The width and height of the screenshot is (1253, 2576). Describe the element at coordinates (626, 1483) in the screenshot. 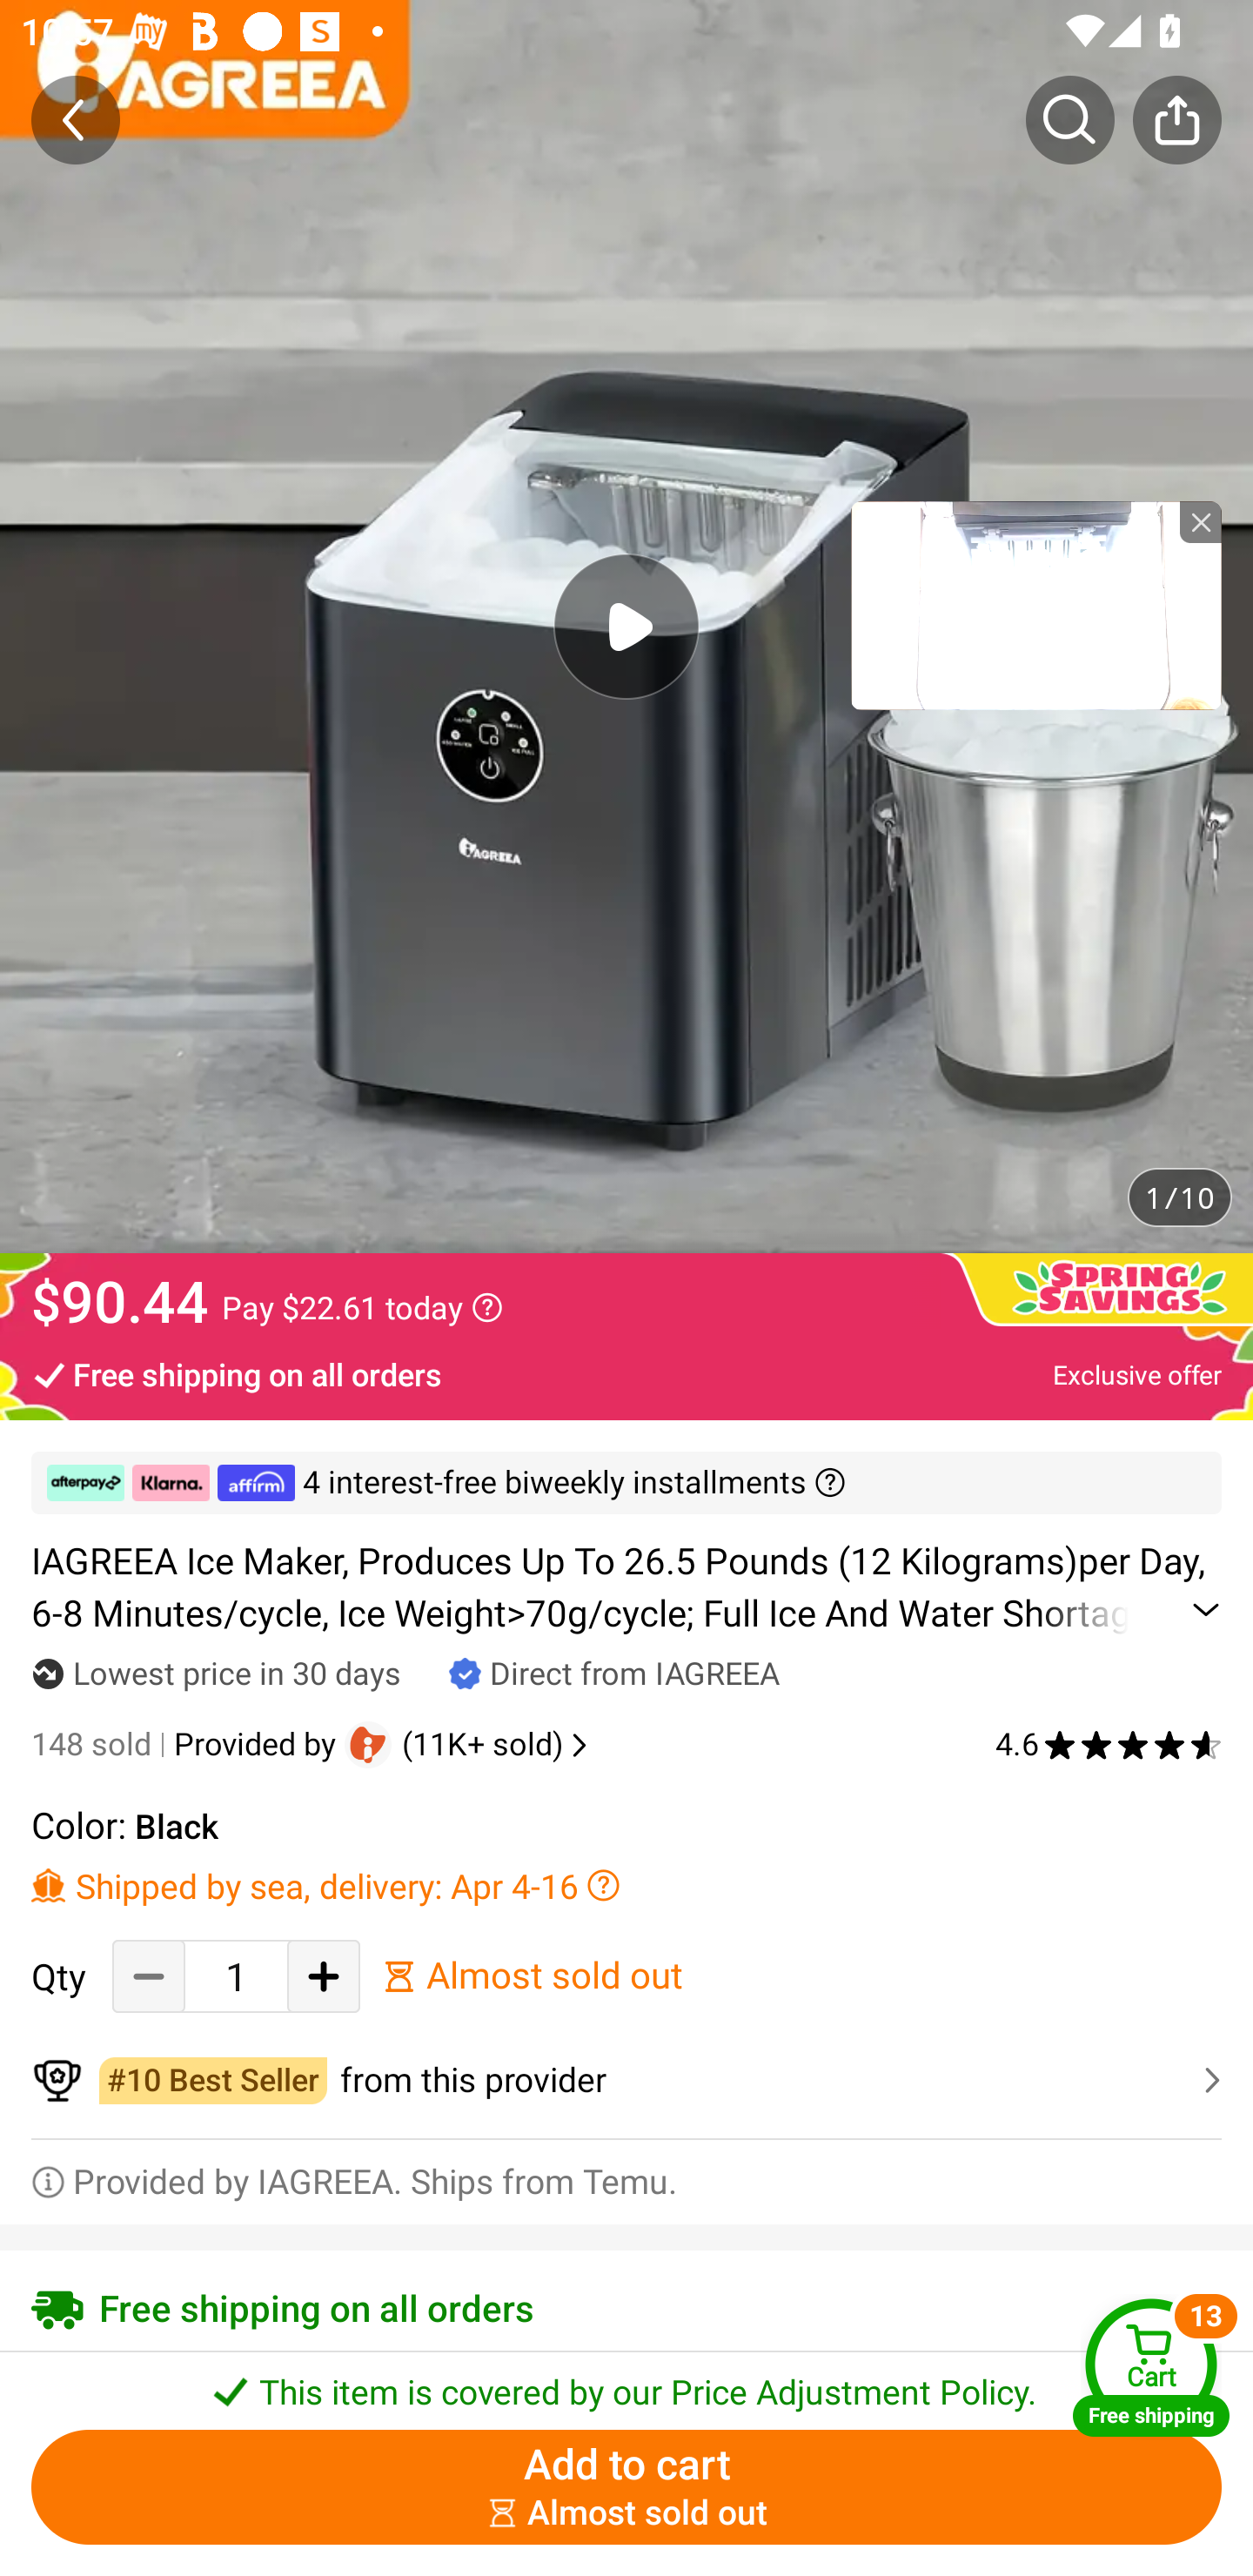

I see `￼ ￼ ￼ 4 interest-free biweekly installments ￼` at that location.